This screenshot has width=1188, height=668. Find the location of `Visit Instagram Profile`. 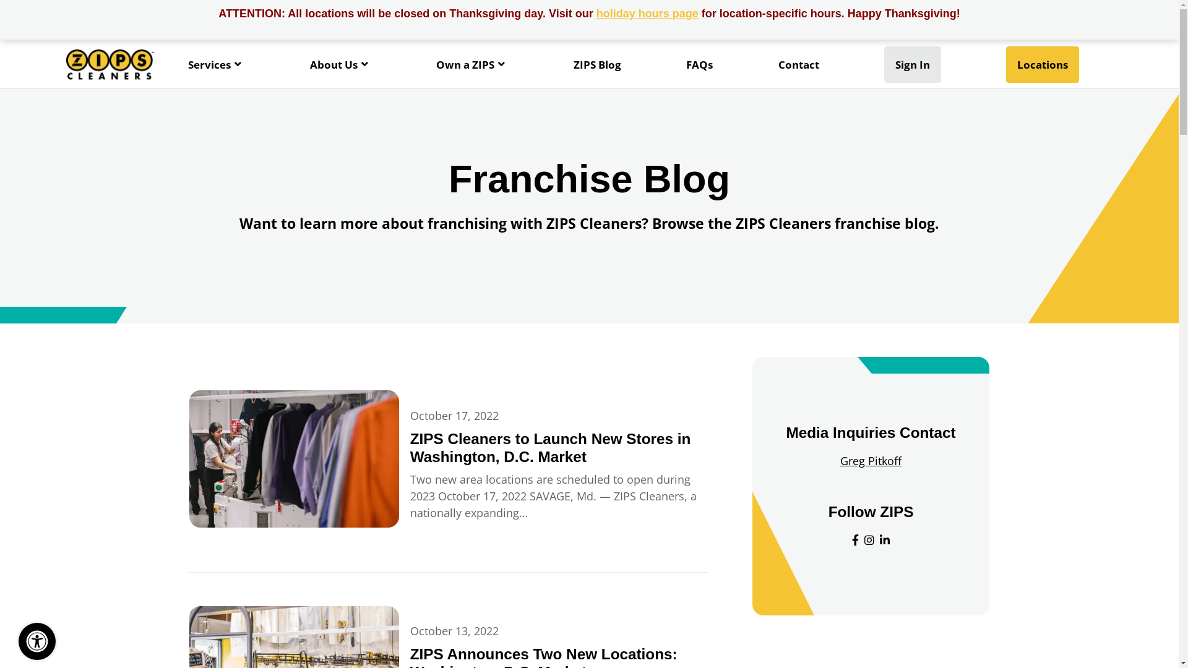

Visit Instagram Profile is located at coordinates (869, 541).